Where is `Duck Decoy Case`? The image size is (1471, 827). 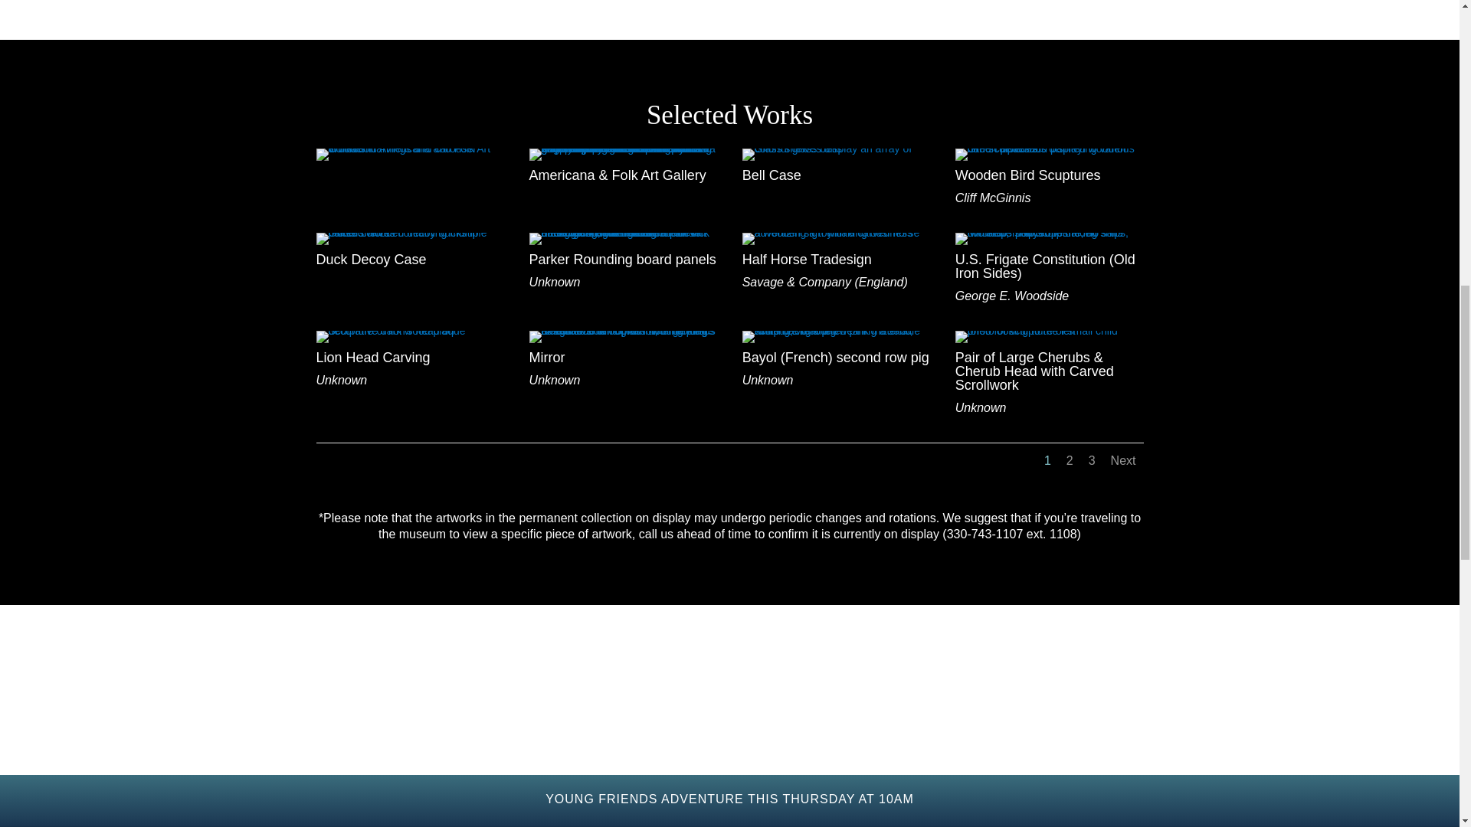
Duck Decoy Case is located at coordinates (410, 233).